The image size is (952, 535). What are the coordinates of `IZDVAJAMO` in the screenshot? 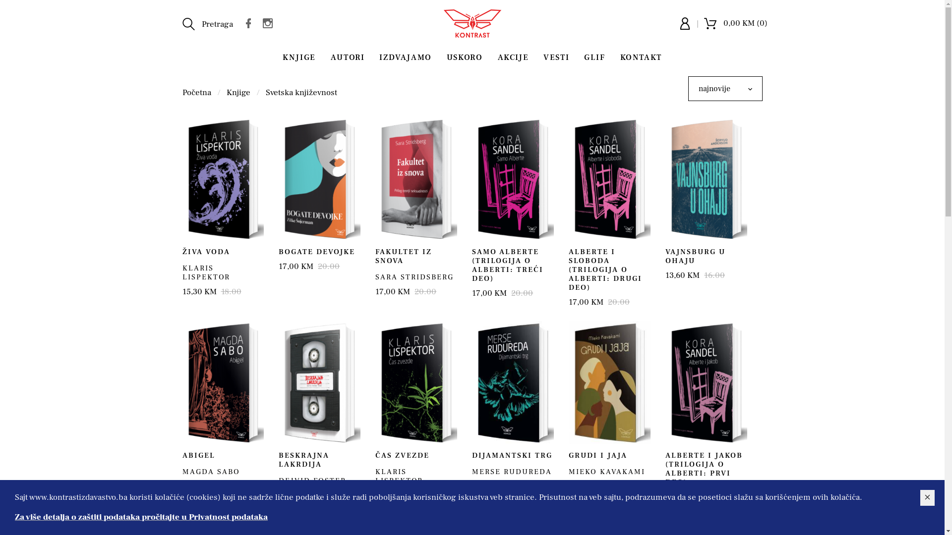 It's located at (406, 58).